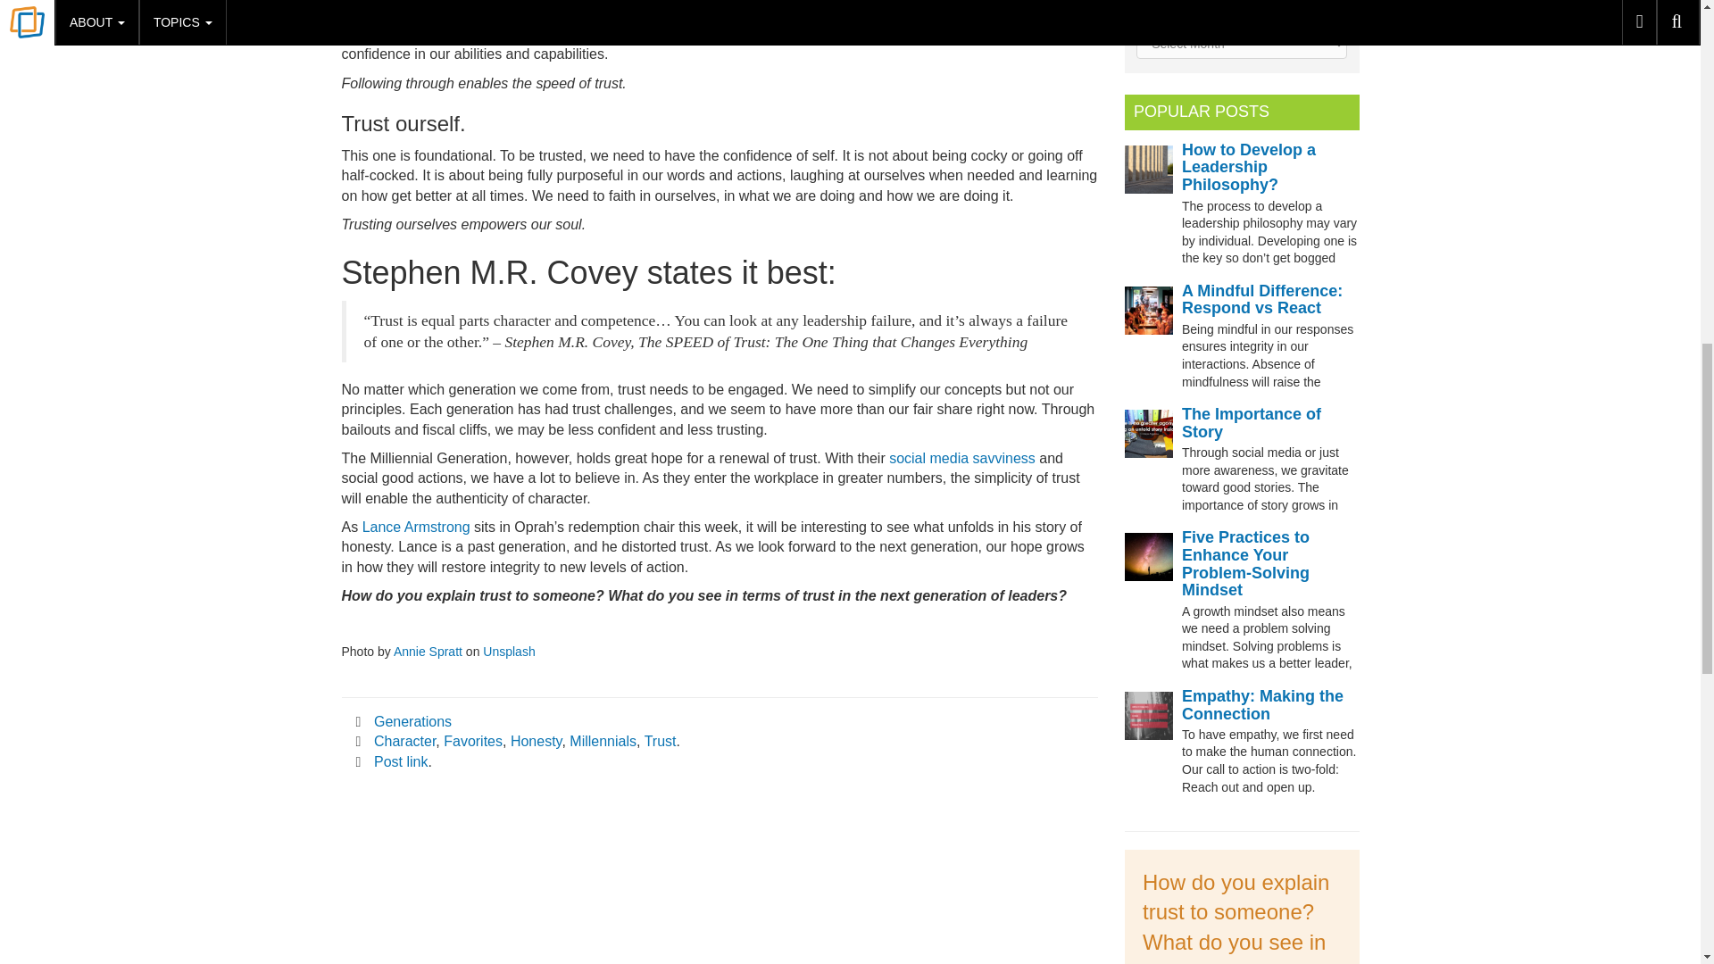 Image resolution: width=1714 pixels, height=964 pixels. What do you see at coordinates (1262, 300) in the screenshot?
I see `A Mindful Difference: Respond vs React` at bounding box center [1262, 300].